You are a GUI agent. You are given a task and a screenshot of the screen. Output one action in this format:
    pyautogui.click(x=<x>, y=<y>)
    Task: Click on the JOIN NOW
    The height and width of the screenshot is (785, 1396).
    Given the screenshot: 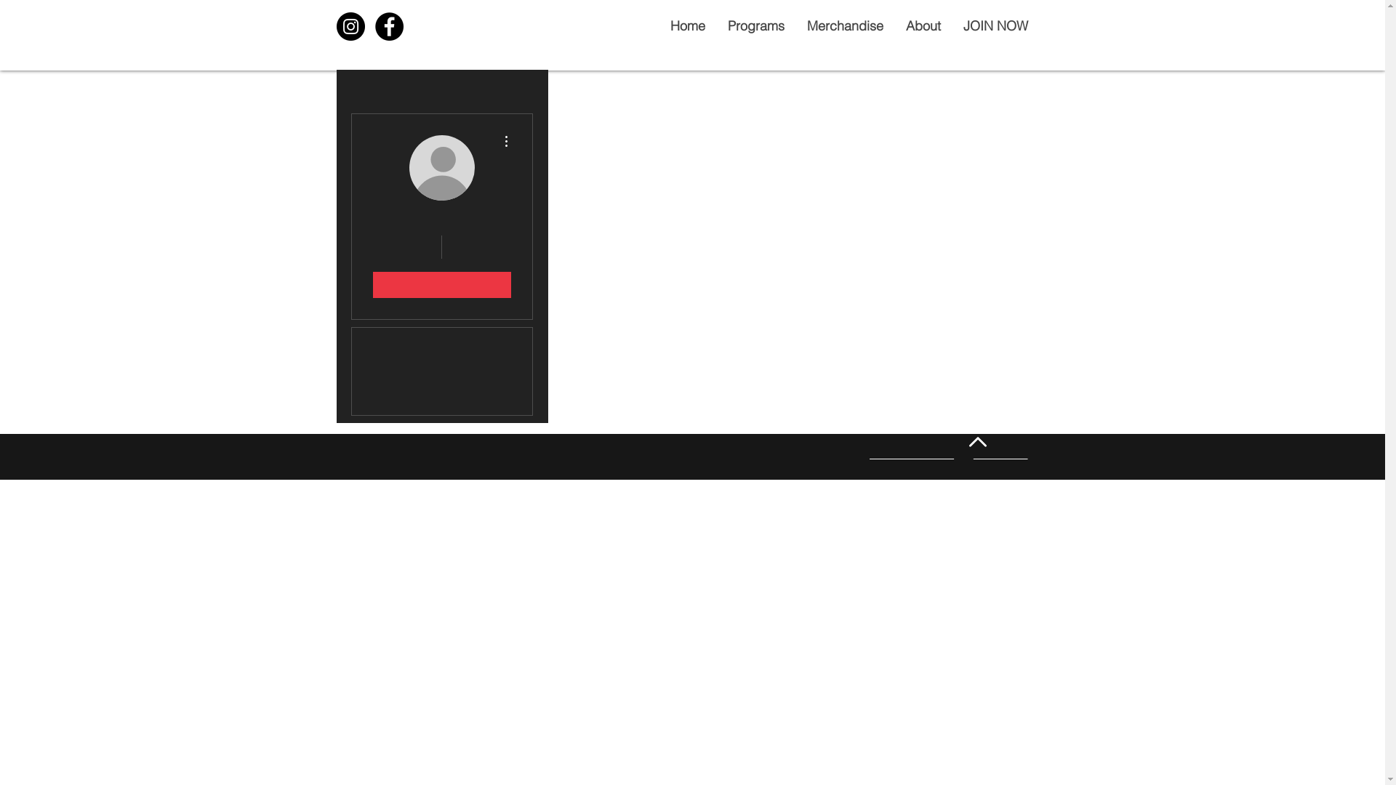 What is the action you would take?
    pyautogui.click(x=995, y=26)
    